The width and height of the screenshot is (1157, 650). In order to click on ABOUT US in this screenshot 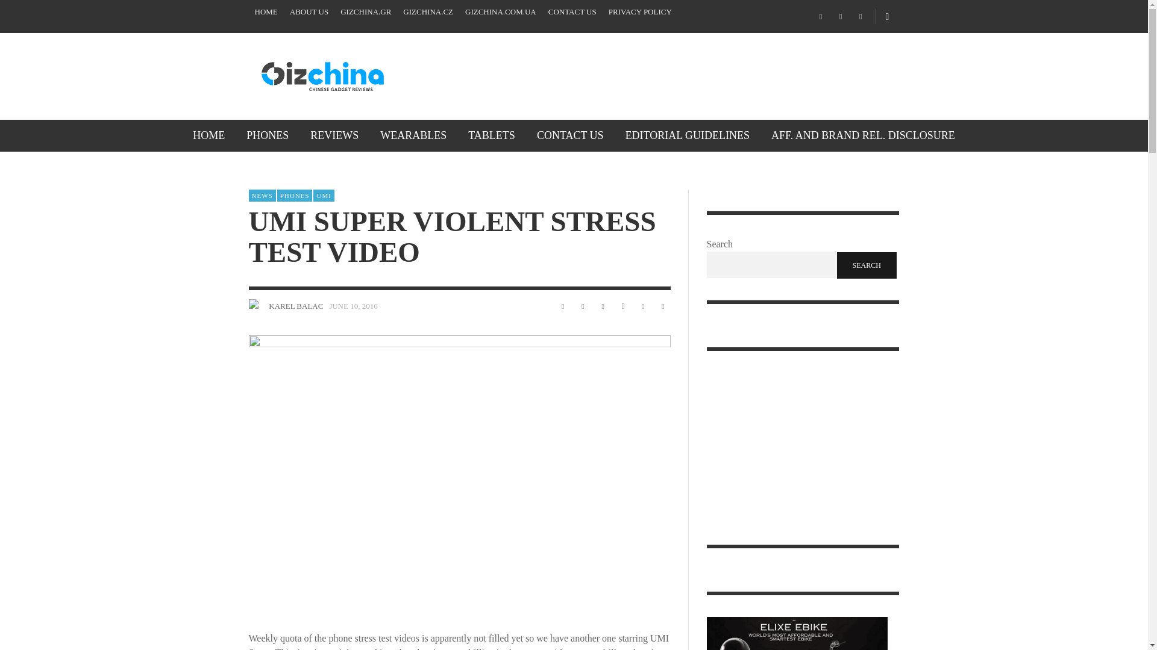, I will do `click(309, 12)`.